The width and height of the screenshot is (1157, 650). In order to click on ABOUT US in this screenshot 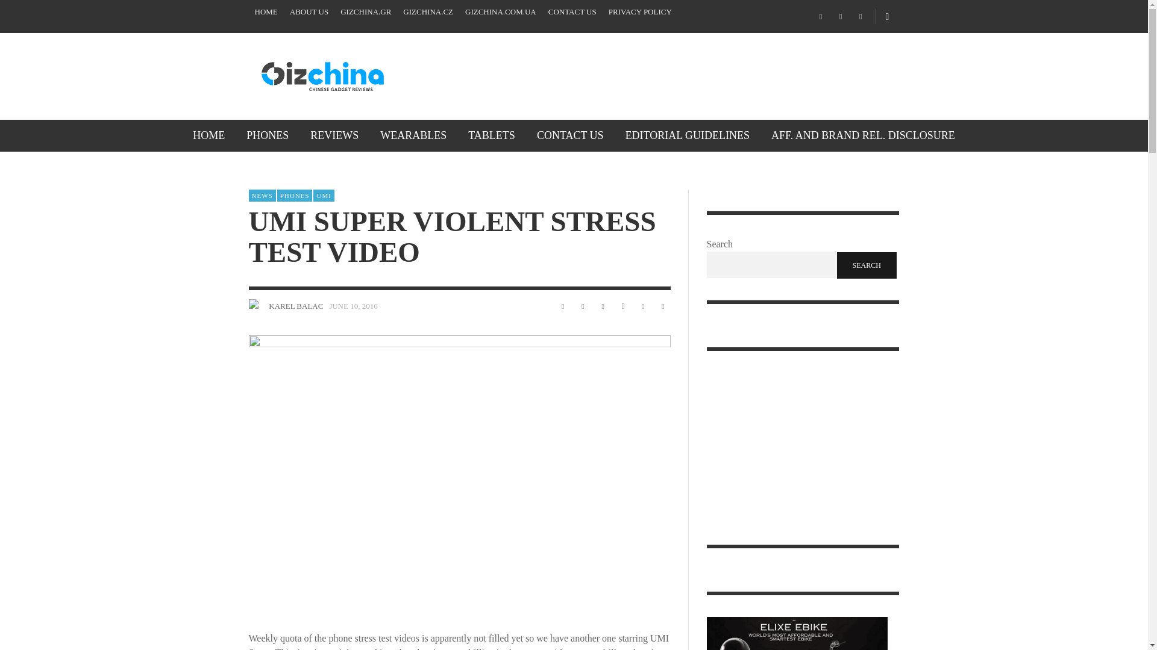, I will do `click(309, 12)`.